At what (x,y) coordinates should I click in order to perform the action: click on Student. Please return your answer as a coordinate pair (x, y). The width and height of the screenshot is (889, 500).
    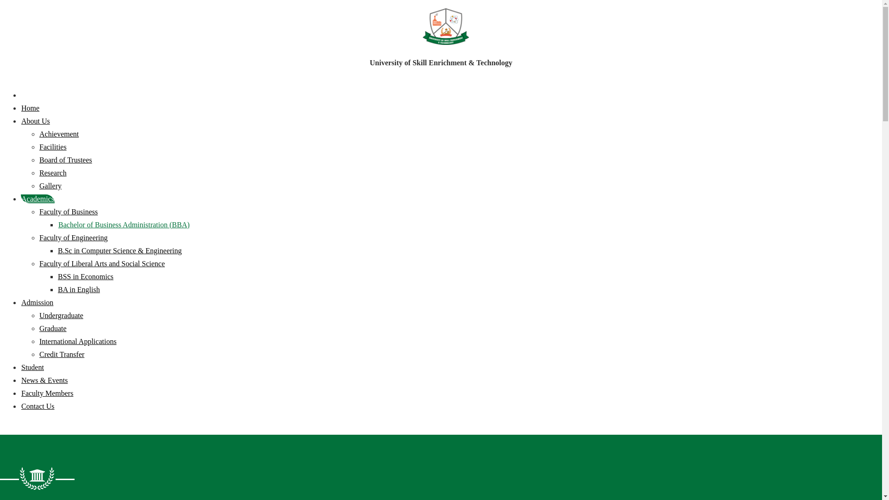
    Looking at the image, I should click on (32, 368).